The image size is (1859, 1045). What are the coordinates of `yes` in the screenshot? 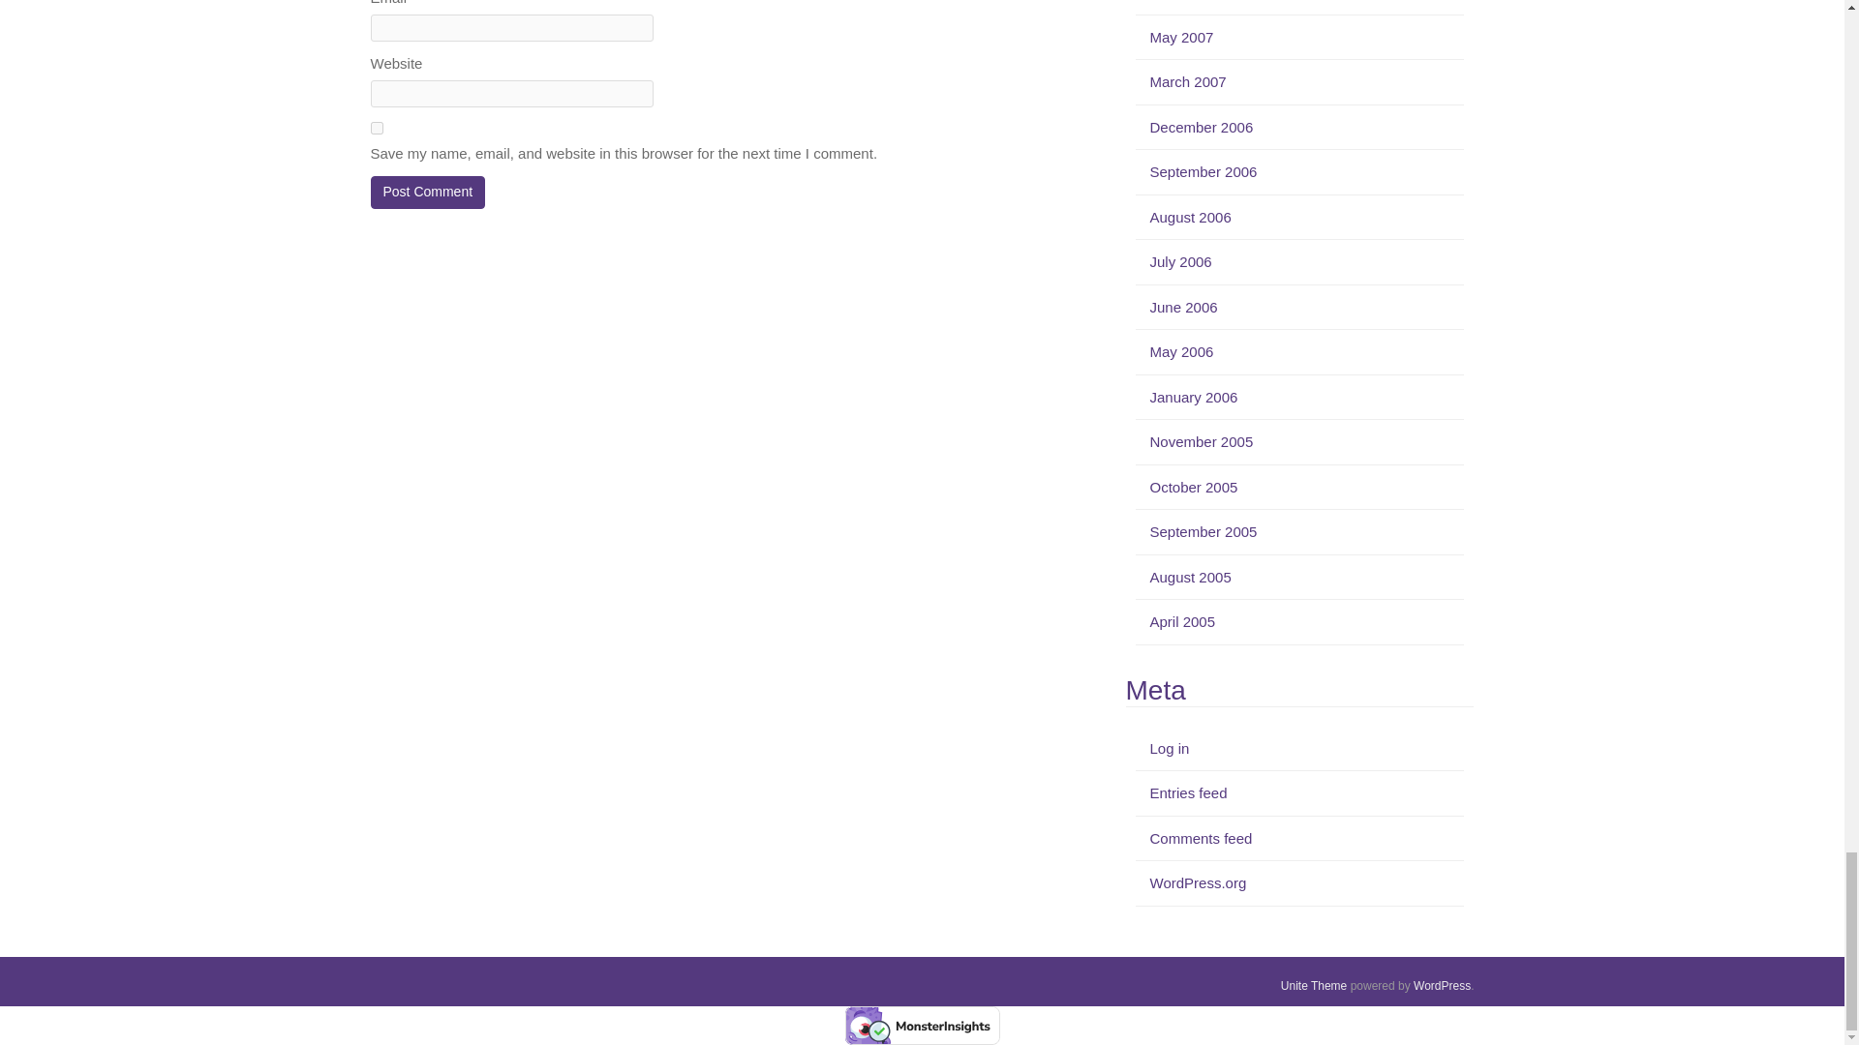 It's located at (376, 128).